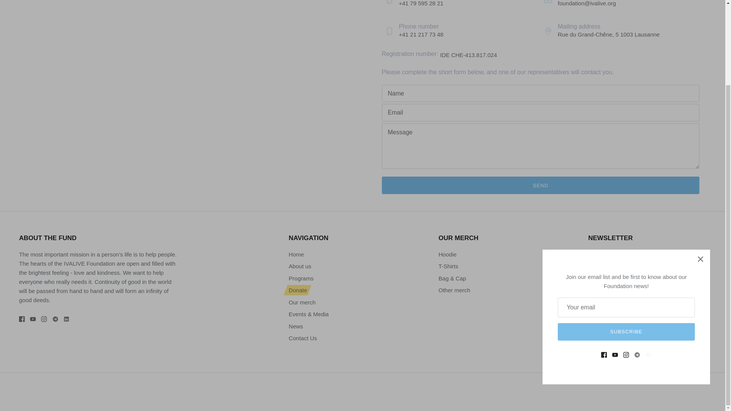 The image size is (731, 411). What do you see at coordinates (22, 319) in the screenshot?
I see `Facebook` at bounding box center [22, 319].